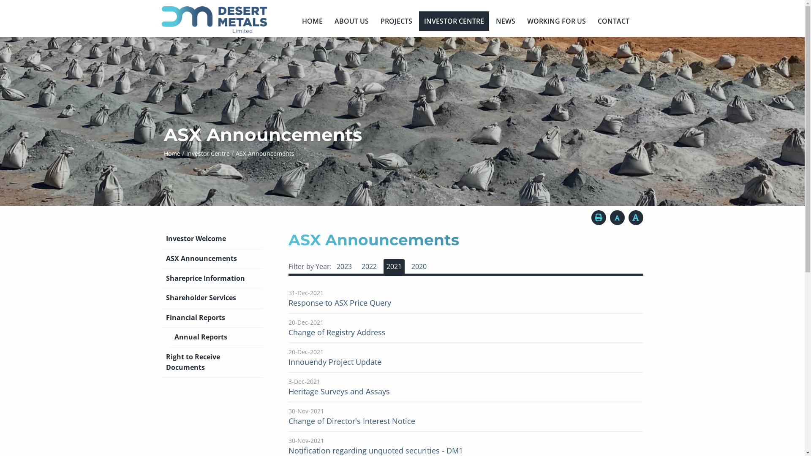 Image resolution: width=811 pixels, height=456 pixels. What do you see at coordinates (212, 259) in the screenshot?
I see `ASX Announcements` at bounding box center [212, 259].